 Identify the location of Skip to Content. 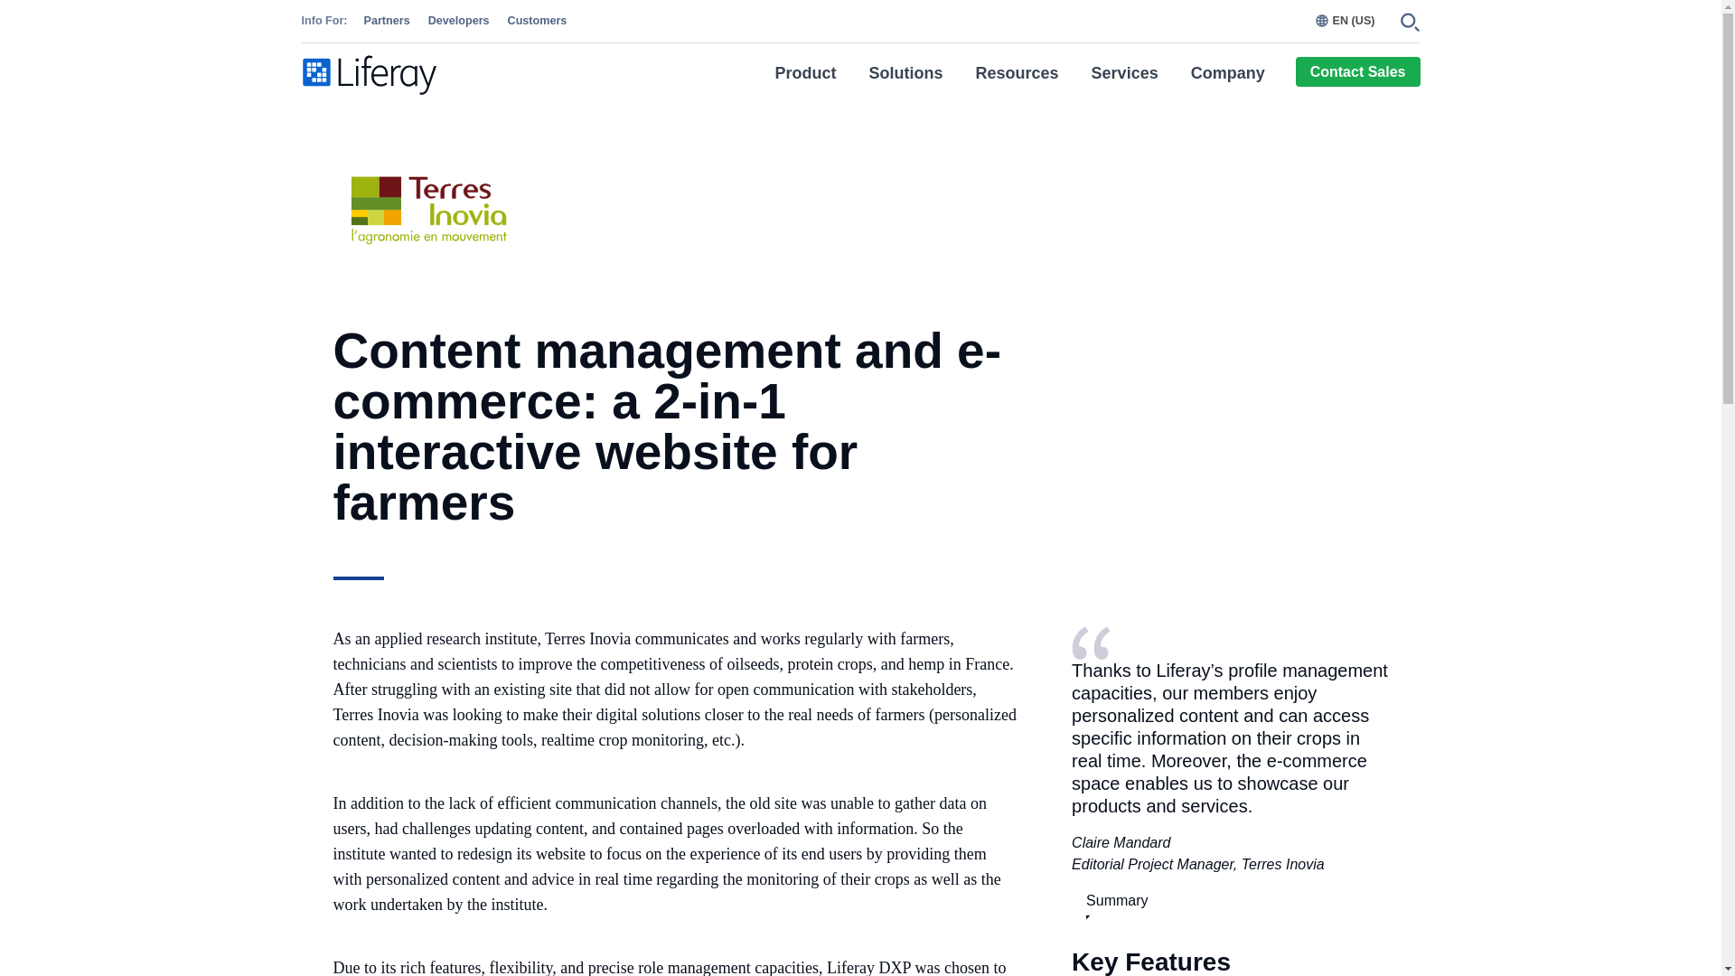
(7, 7).